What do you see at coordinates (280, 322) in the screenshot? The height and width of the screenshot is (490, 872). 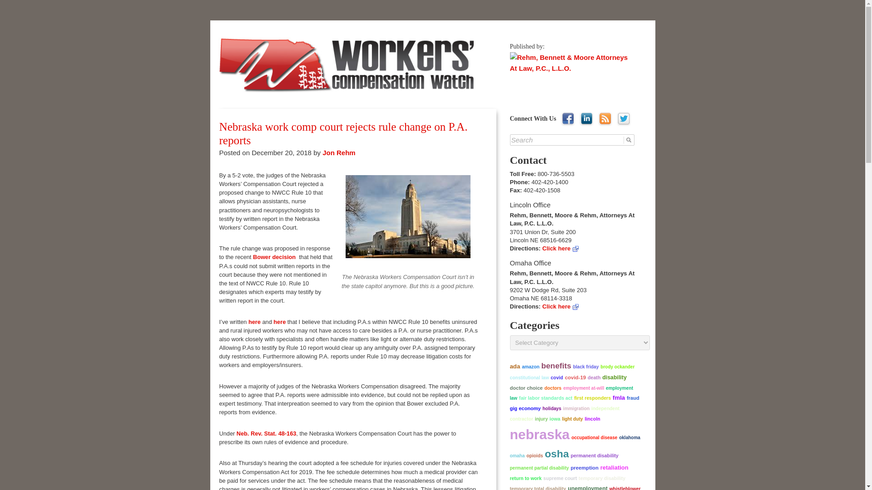 I see `here` at bounding box center [280, 322].